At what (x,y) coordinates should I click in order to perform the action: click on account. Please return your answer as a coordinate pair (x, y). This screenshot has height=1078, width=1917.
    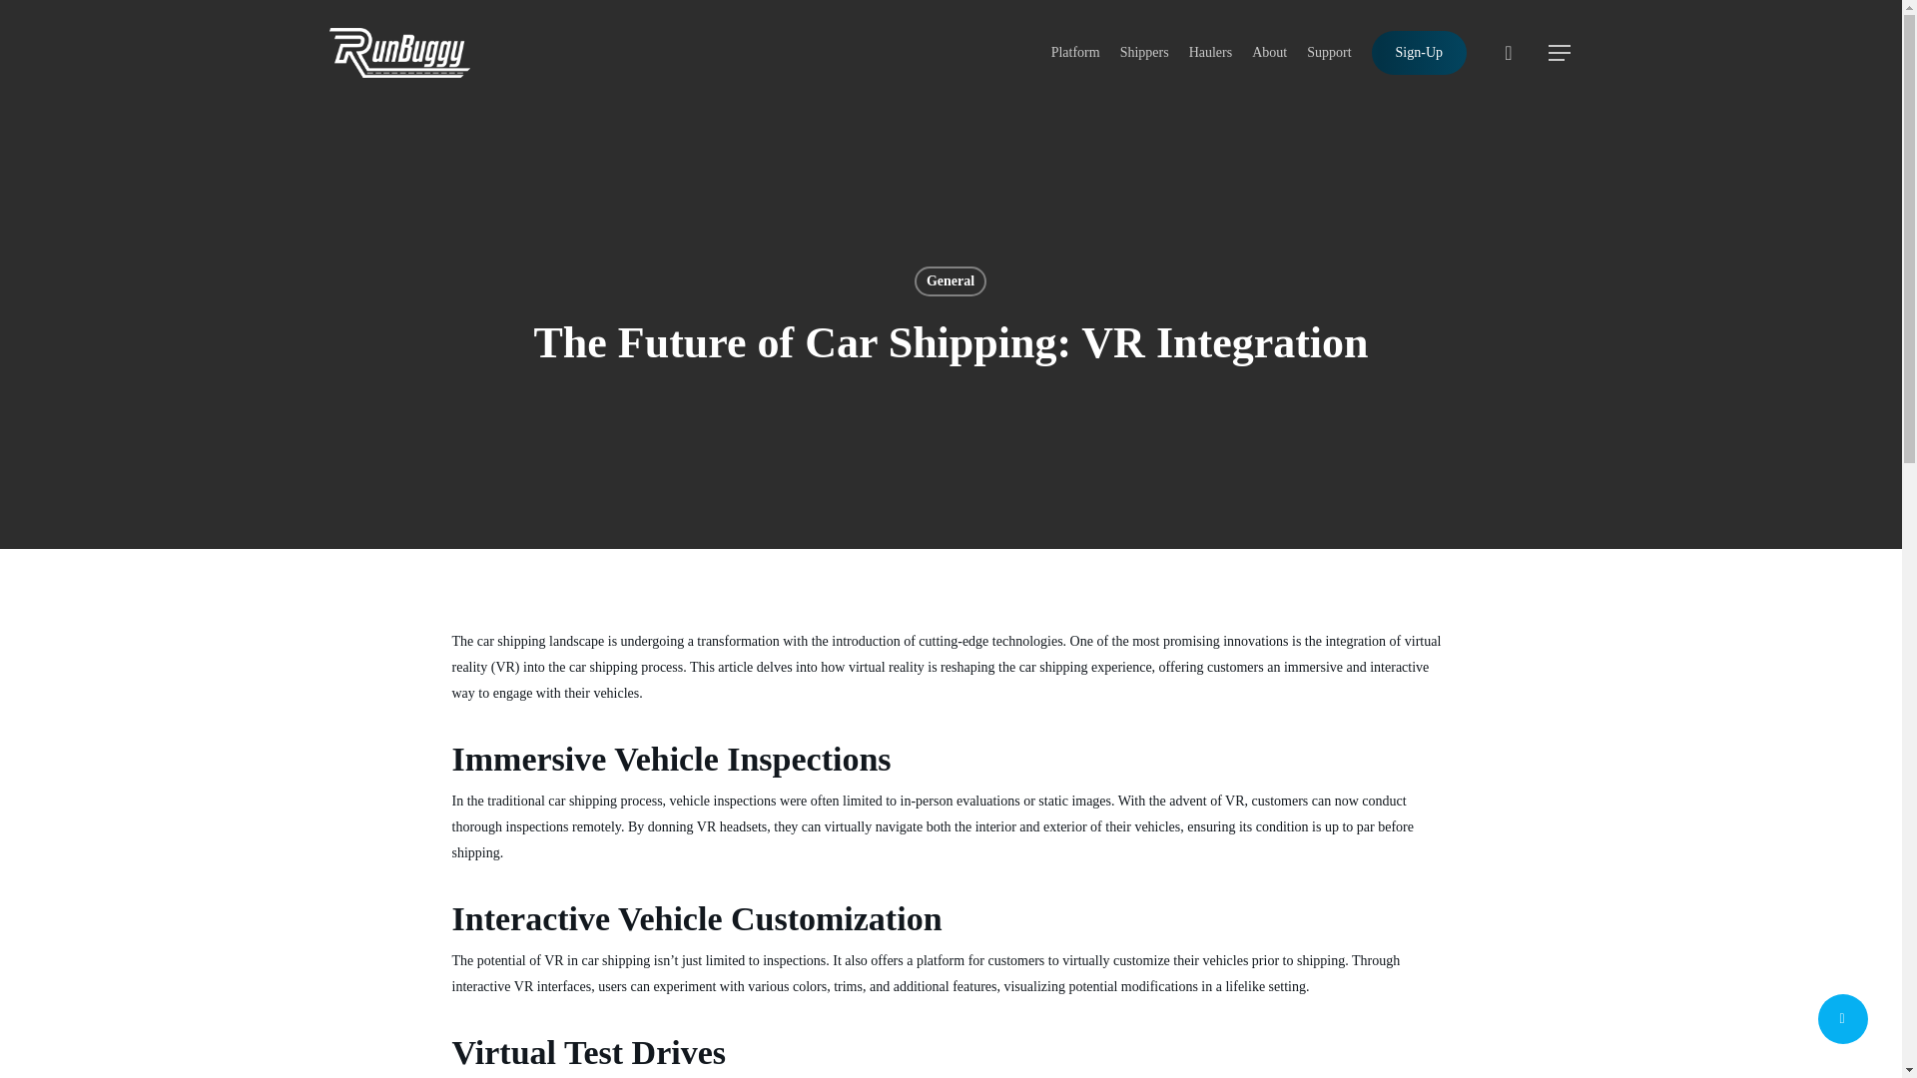
    Looking at the image, I should click on (1508, 52).